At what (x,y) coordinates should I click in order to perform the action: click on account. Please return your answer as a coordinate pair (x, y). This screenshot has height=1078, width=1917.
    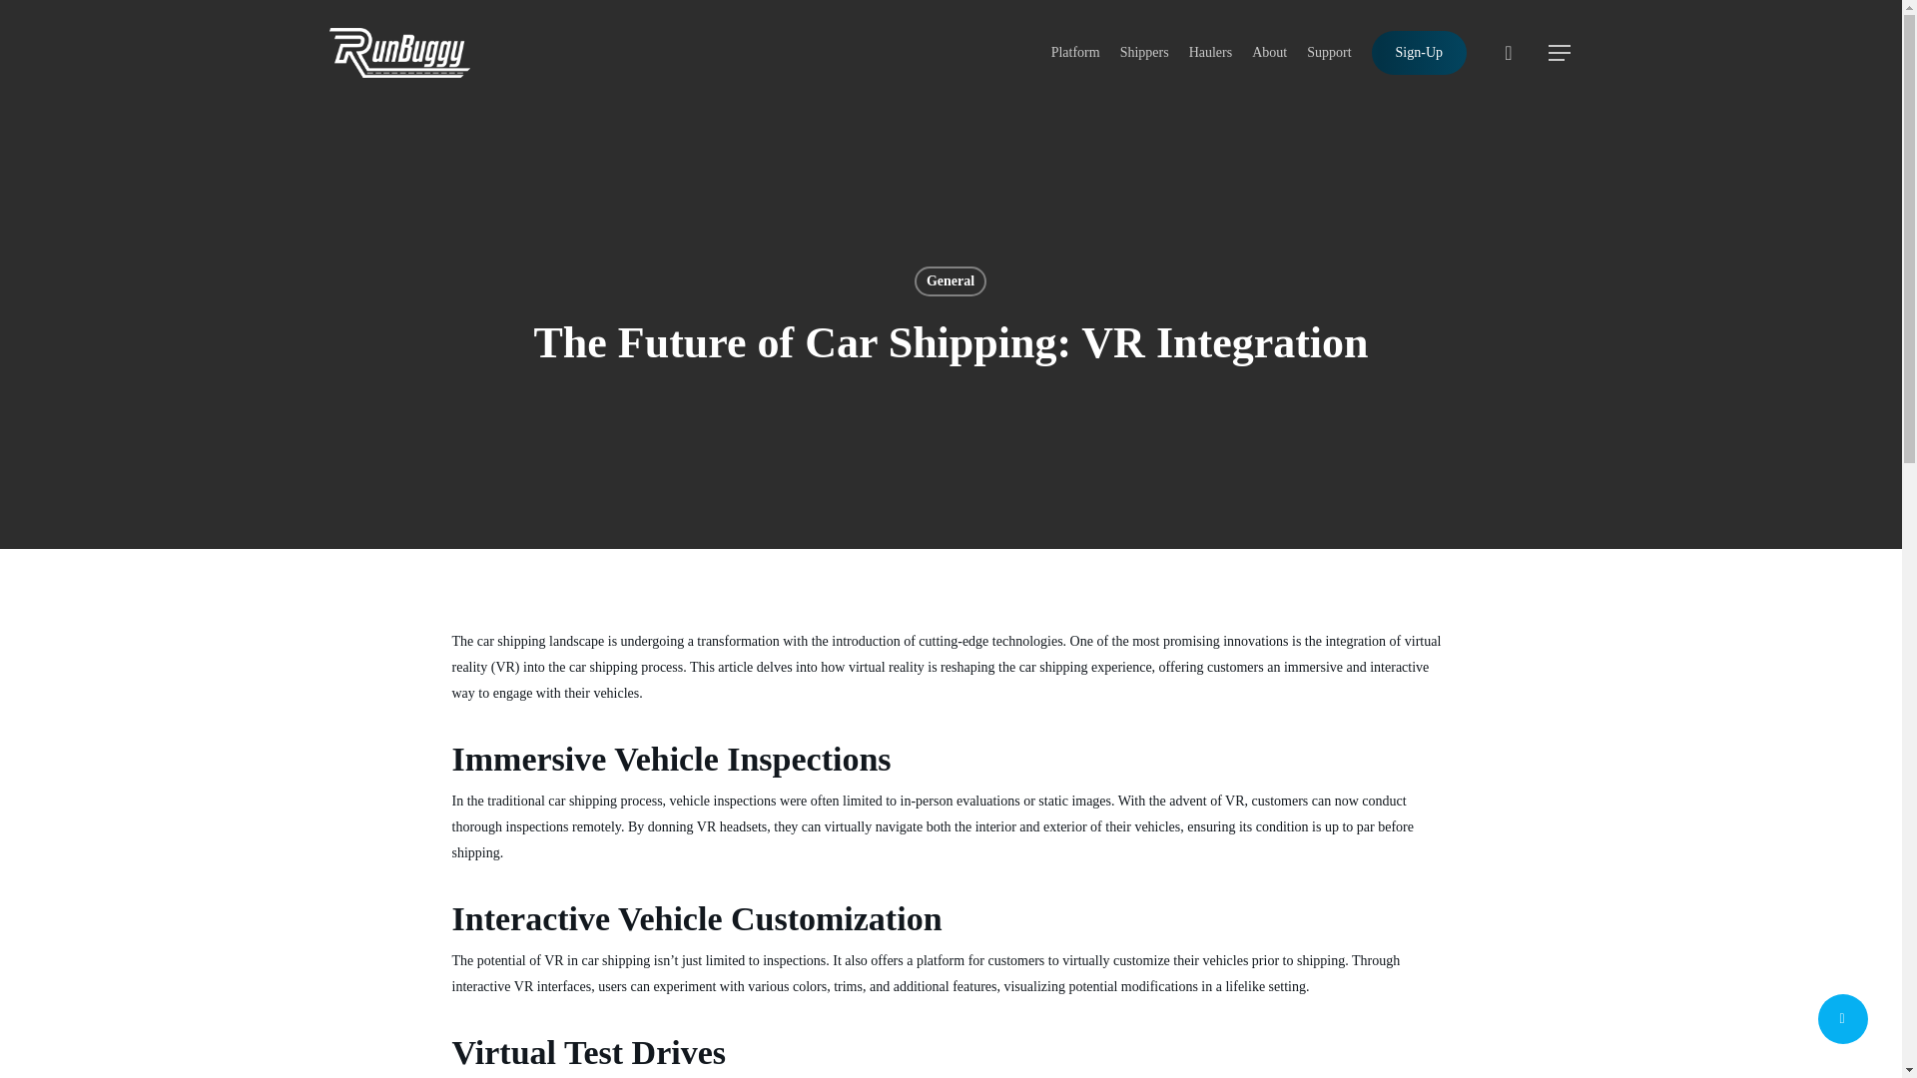
    Looking at the image, I should click on (1508, 52).